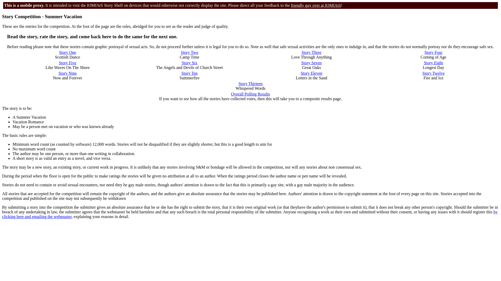  What do you see at coordinates (316, 5) in the screenshot?
I see `friendly guy over at IOMfAtS` at bounding box center [316, 5].